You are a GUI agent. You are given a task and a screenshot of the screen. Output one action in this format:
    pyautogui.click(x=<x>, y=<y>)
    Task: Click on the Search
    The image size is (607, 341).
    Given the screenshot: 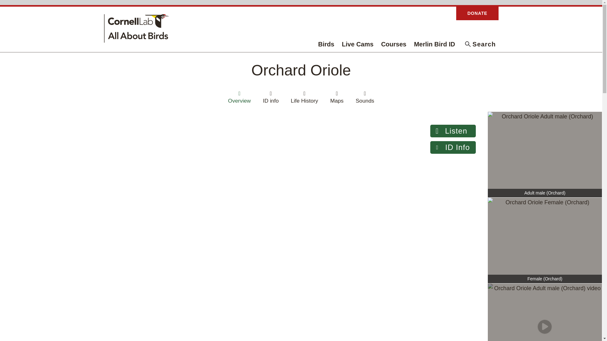 What is the action you would take?
    pyautogui.click(x=481, y=44)
    